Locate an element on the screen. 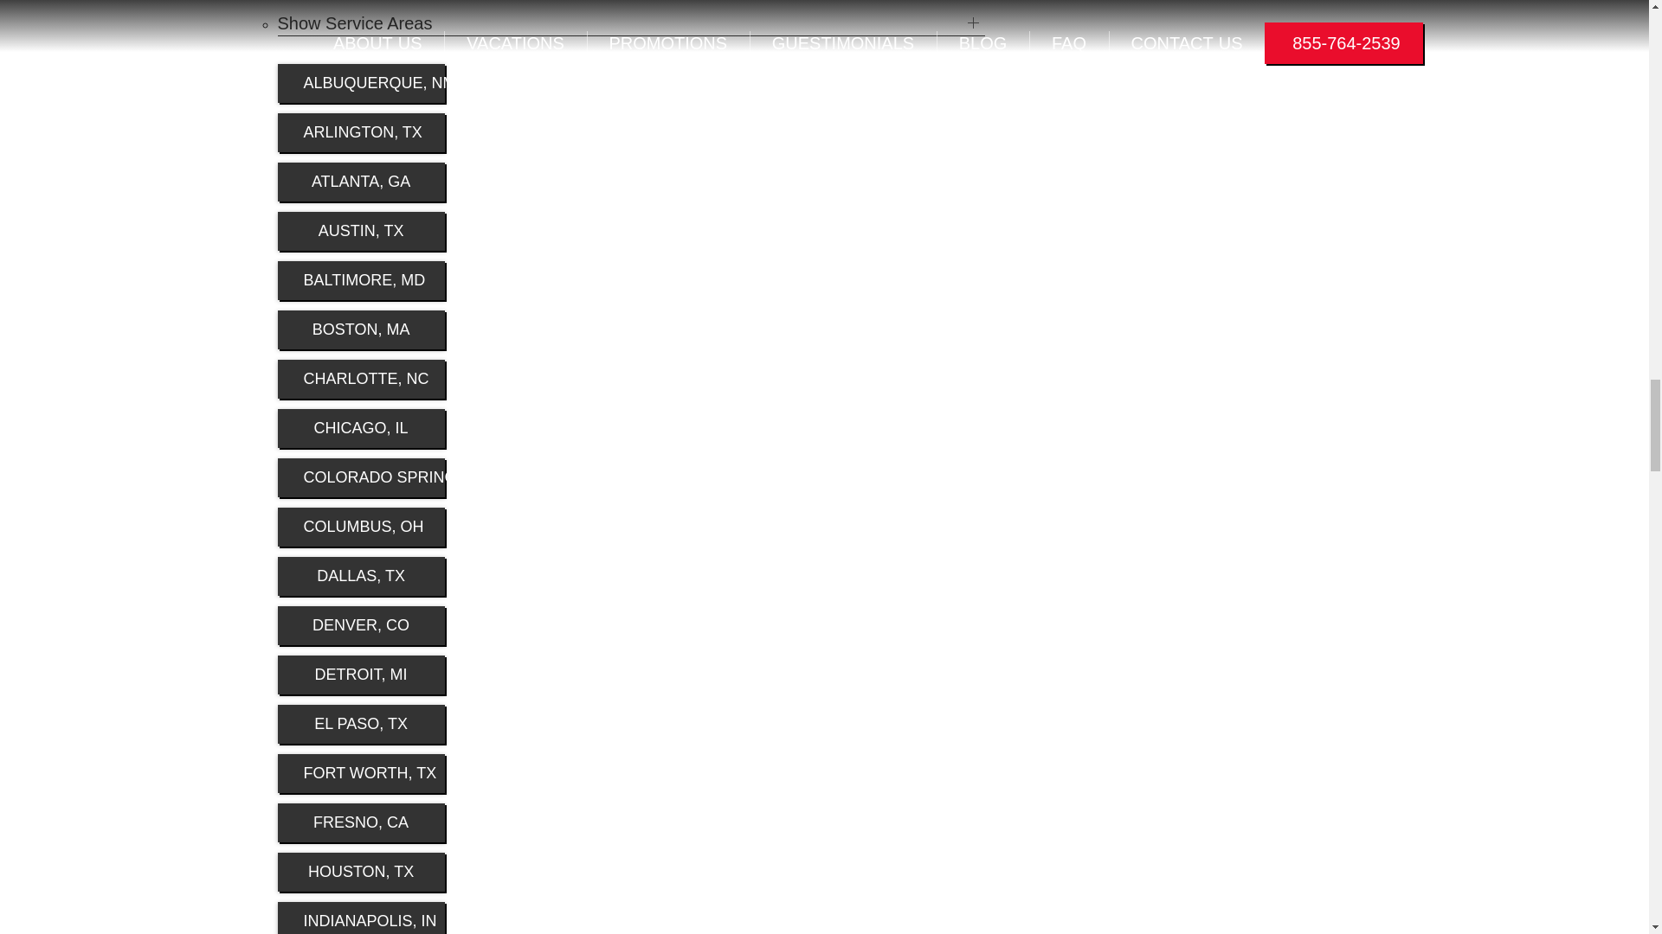  Columbus, OH is located at coordinates (360, 527).